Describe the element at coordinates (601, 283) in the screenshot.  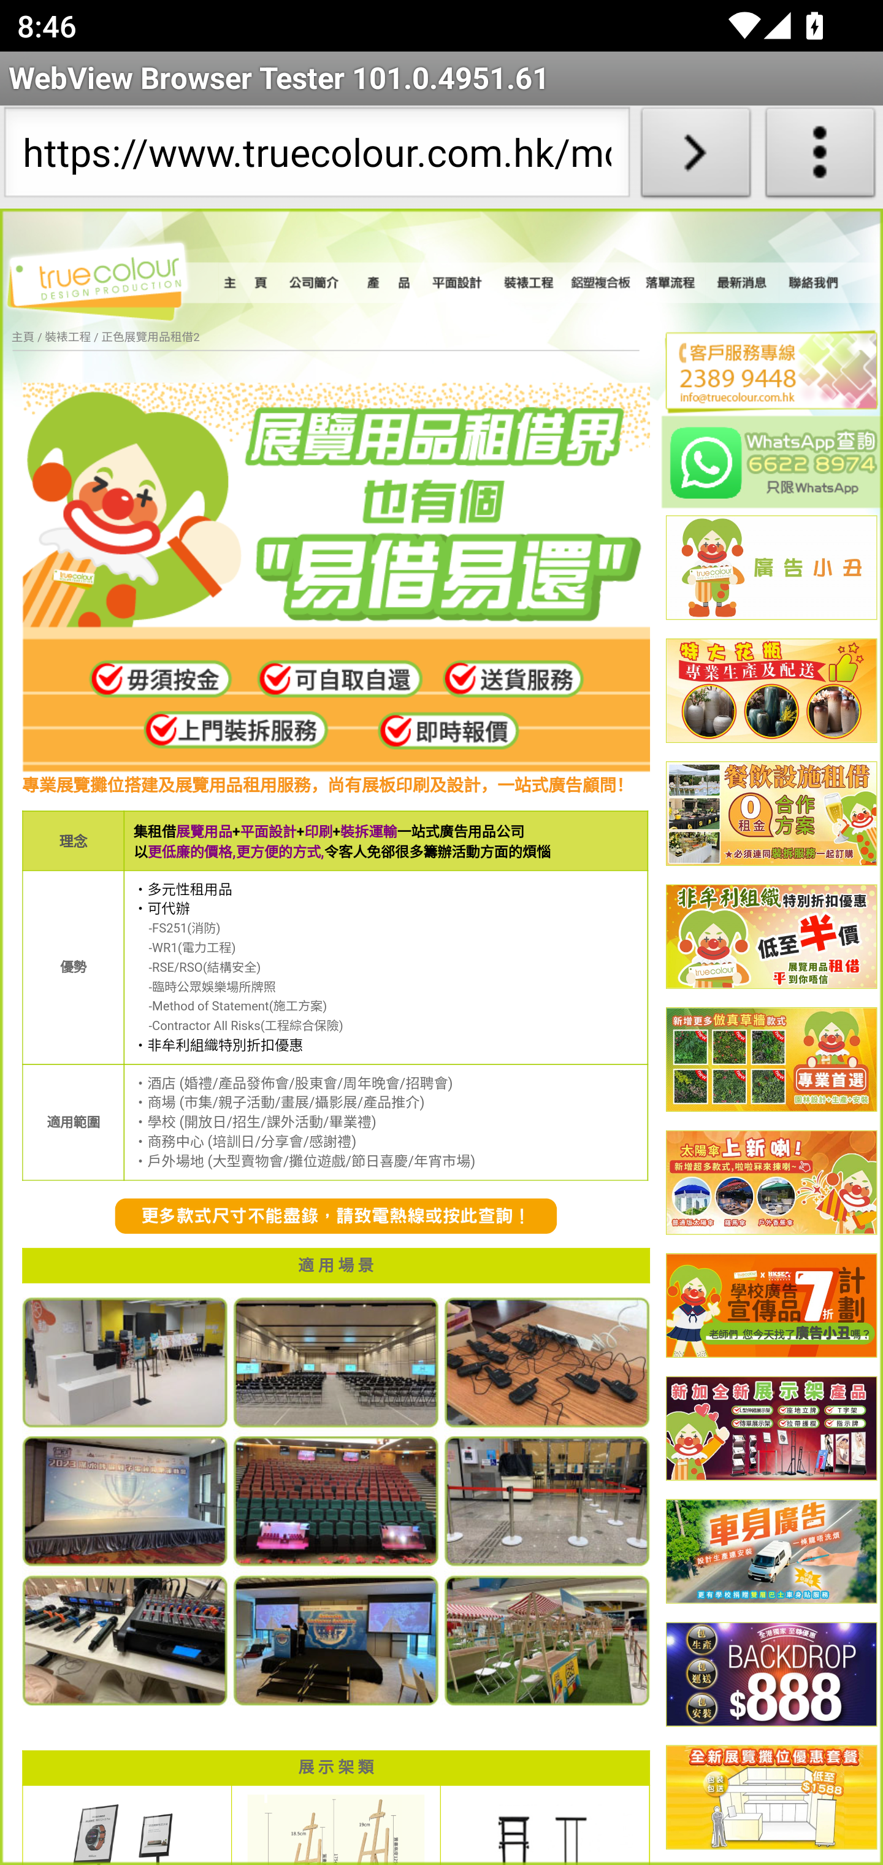
I see `鋁塑板` at that location.